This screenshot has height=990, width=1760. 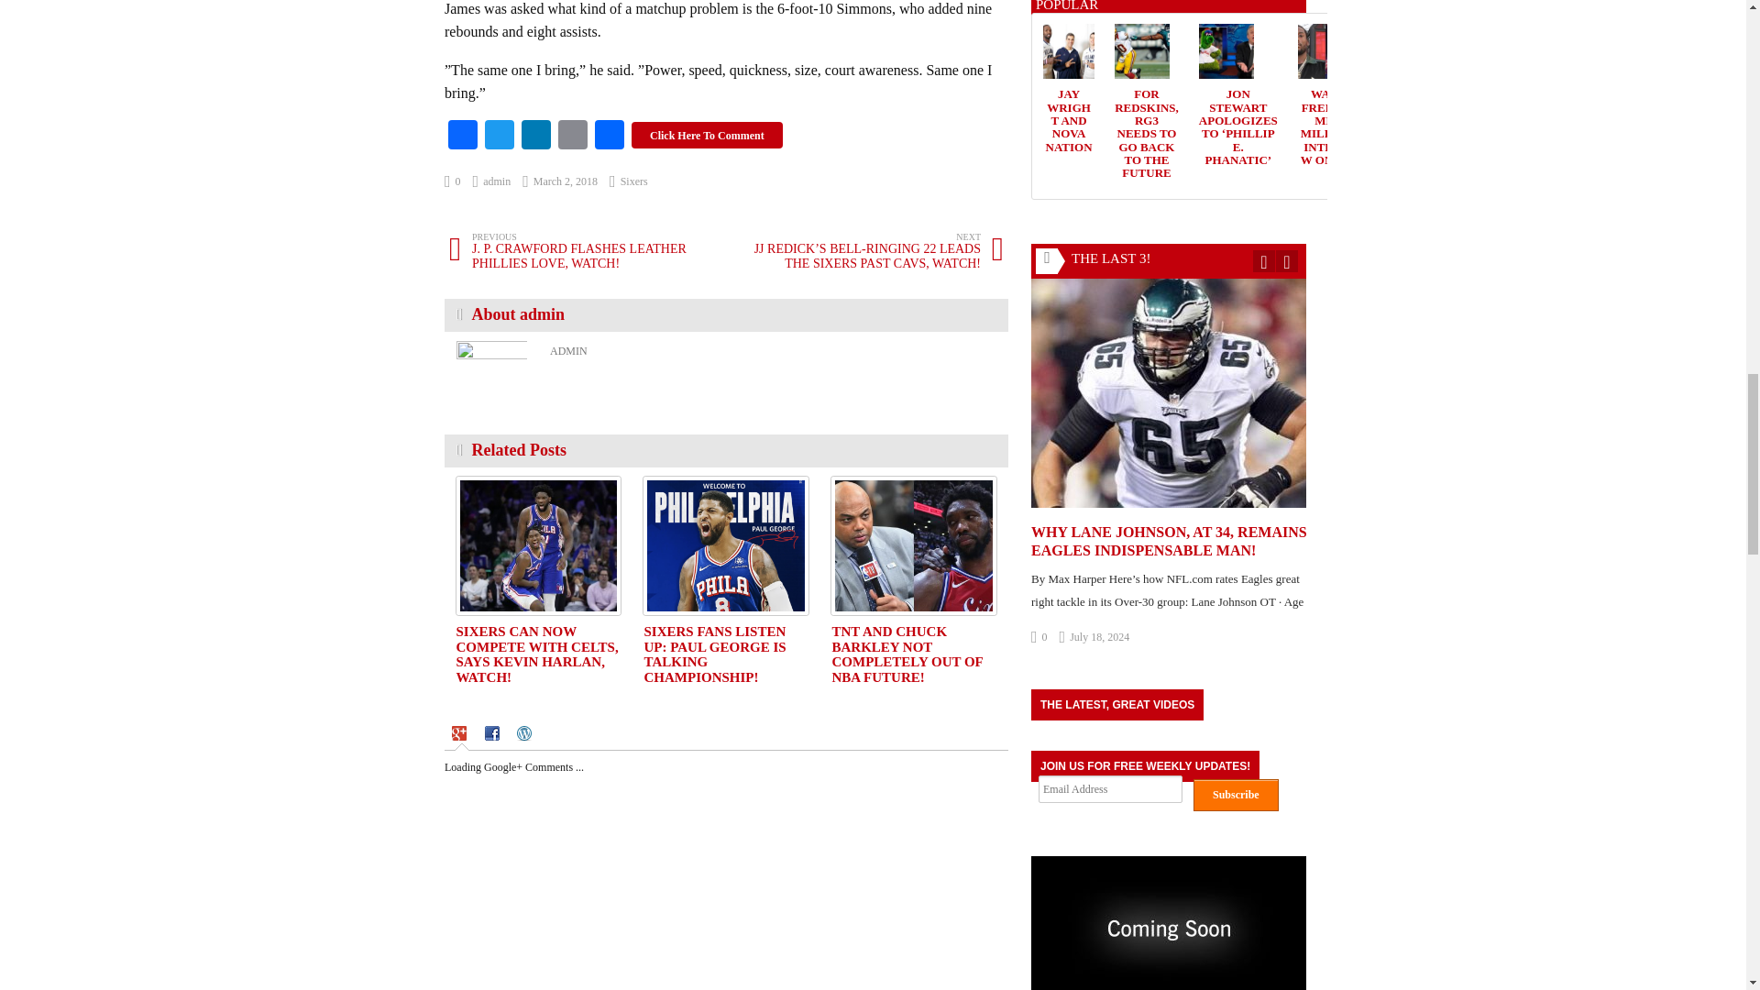 What do you see at coordinates (492, 181) in the screenshot?
I see `admin` at bounding box center [492, 181].